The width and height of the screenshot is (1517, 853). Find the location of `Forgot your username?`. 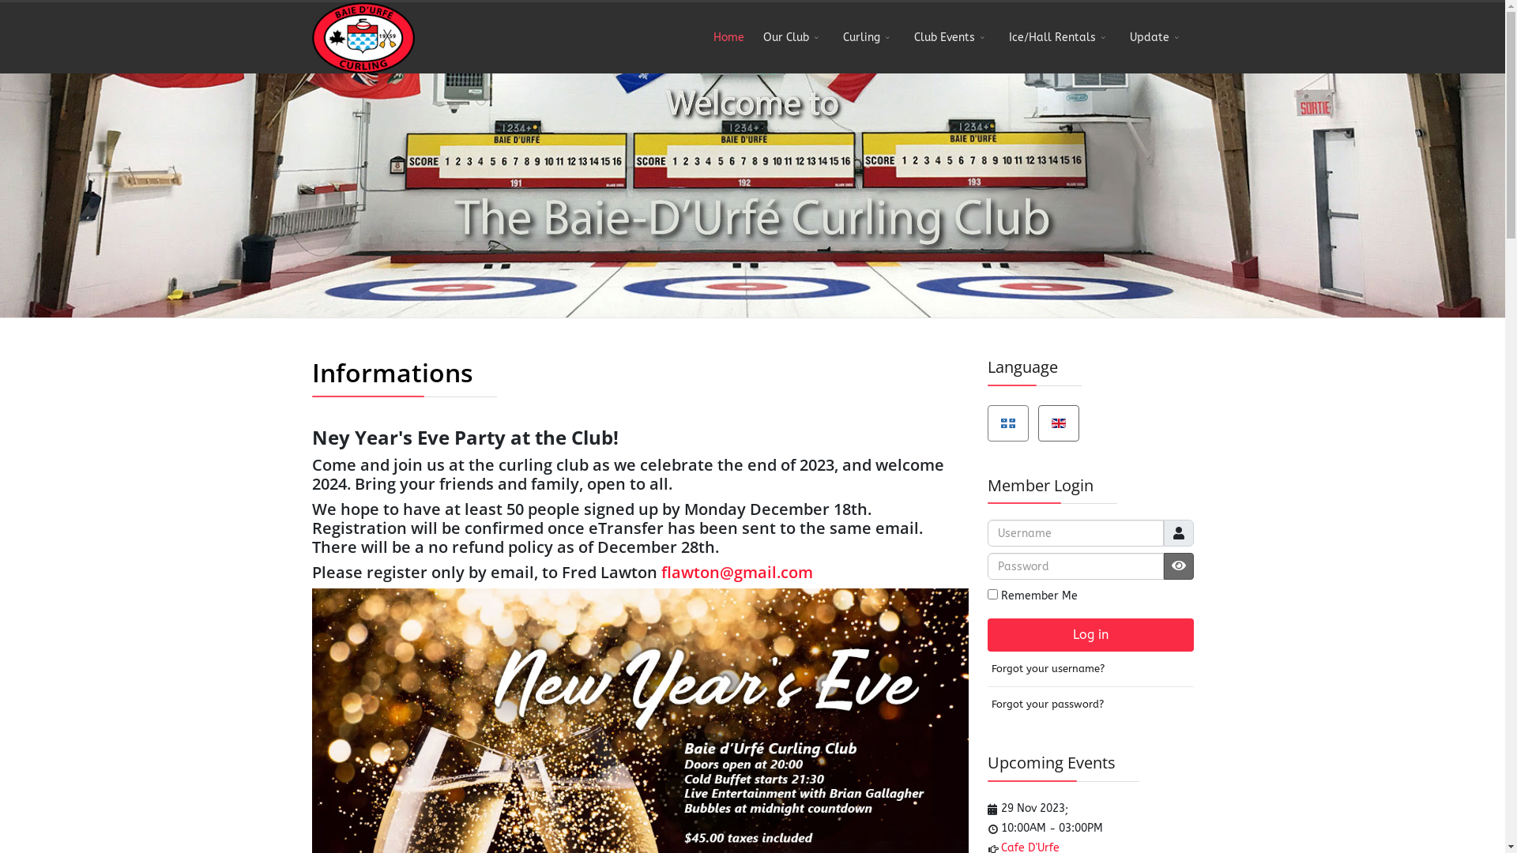

Forgot your username? is located at coordinates (1090, 669).